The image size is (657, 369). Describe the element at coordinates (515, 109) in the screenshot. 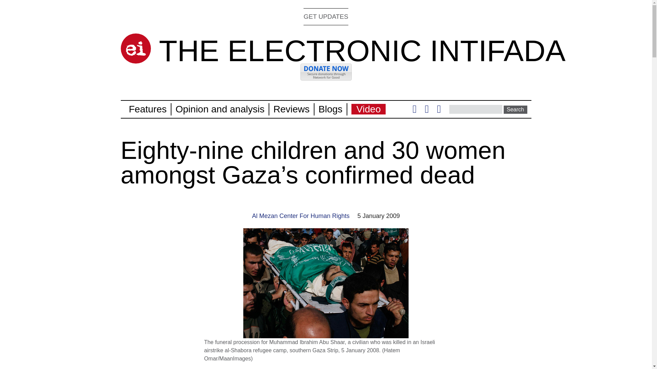

I see `Search` at that location.